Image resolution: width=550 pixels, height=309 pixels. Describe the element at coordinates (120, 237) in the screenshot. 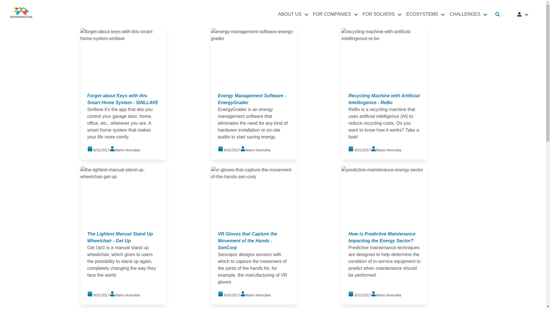

I see `The Lightest Manual Stand Up Wheelchair - Get Up` at that location.